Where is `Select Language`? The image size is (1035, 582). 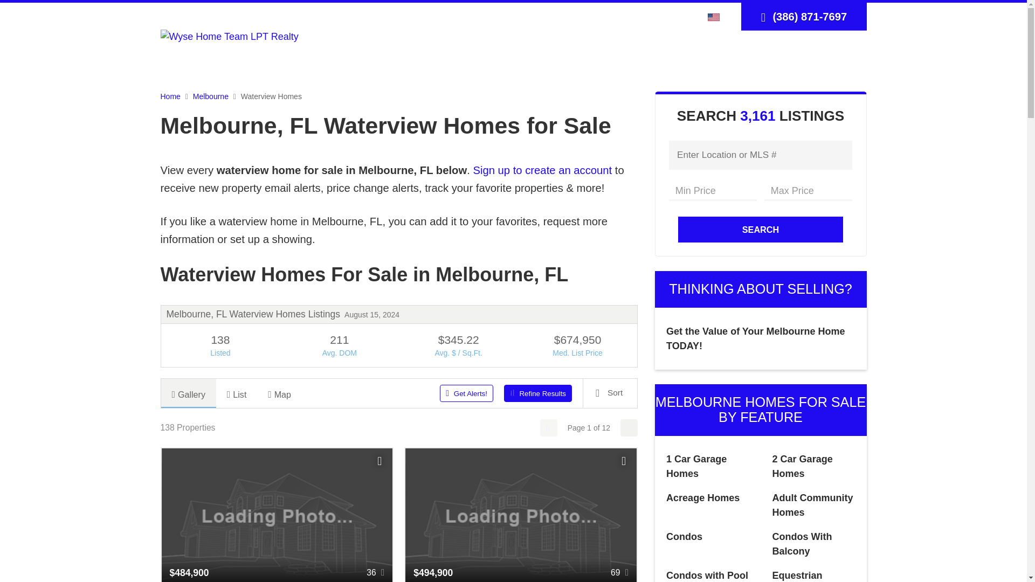
Select Language is located at coordinates (716, 16).